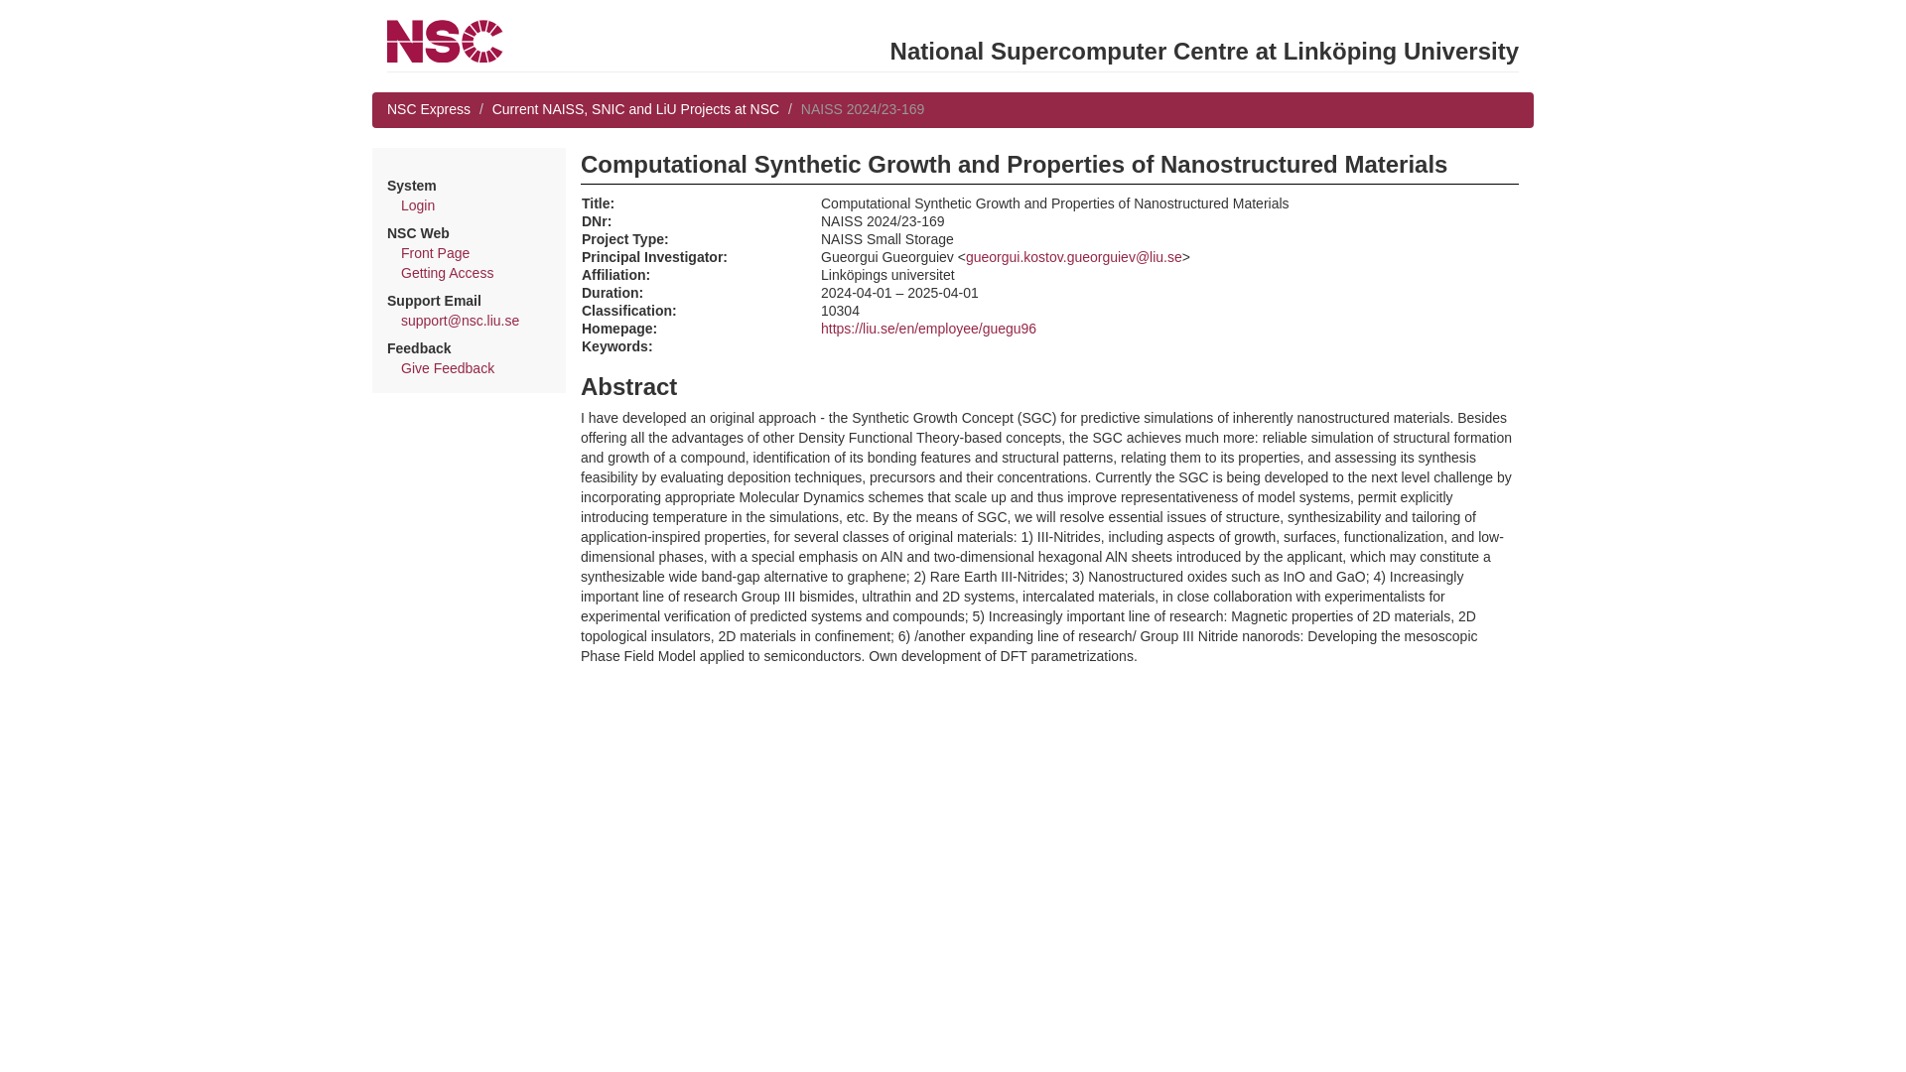 This screenshot has width=1906, height=1072. What do you see at coordinates (429, 108) in the screenshot?
I see `NSC Express` at bounding box center [429, 108].